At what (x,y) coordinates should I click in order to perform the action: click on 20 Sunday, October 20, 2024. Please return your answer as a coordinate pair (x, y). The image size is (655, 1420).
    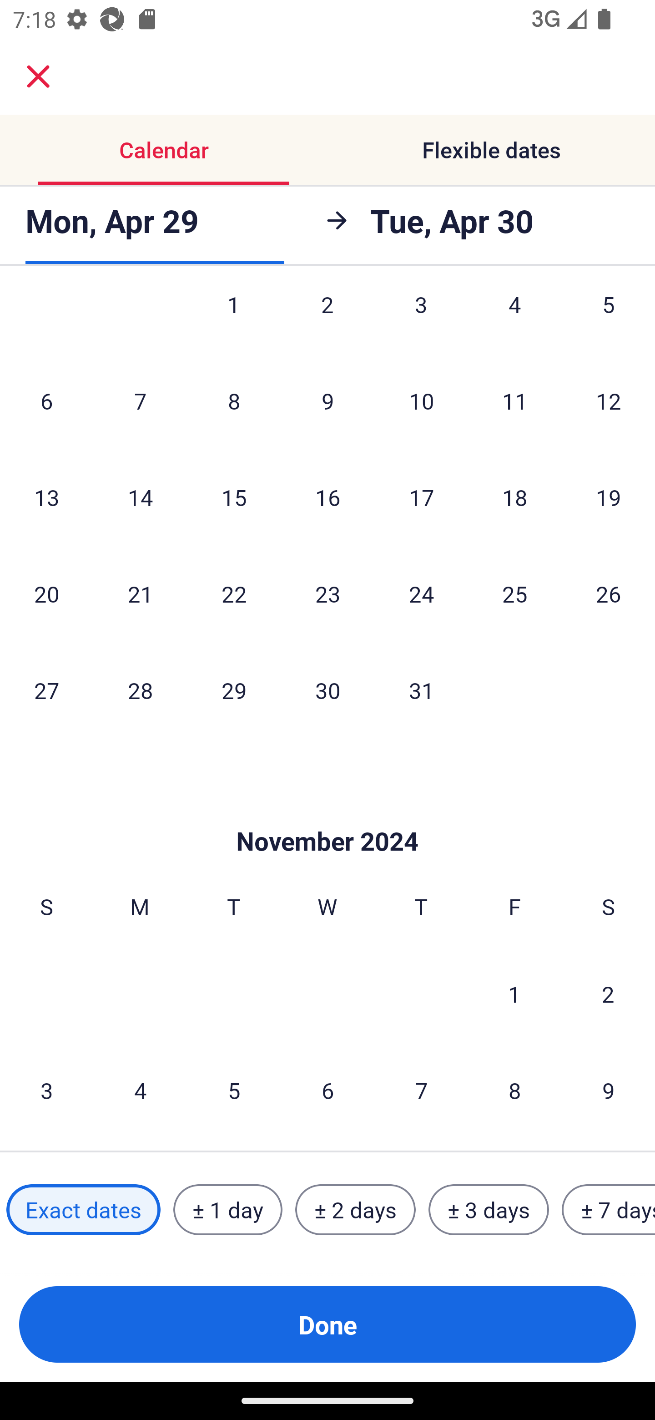
    Looking at the image, I should click on (46, 593).